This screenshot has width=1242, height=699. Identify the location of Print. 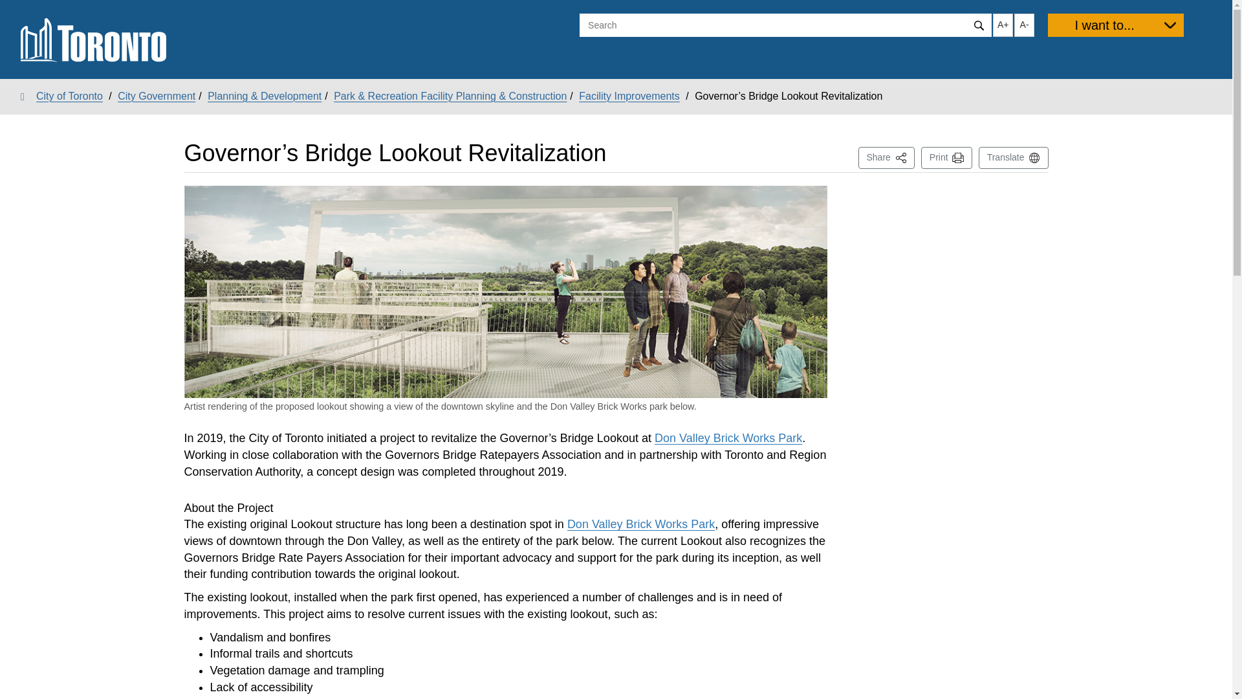
(10, 10).